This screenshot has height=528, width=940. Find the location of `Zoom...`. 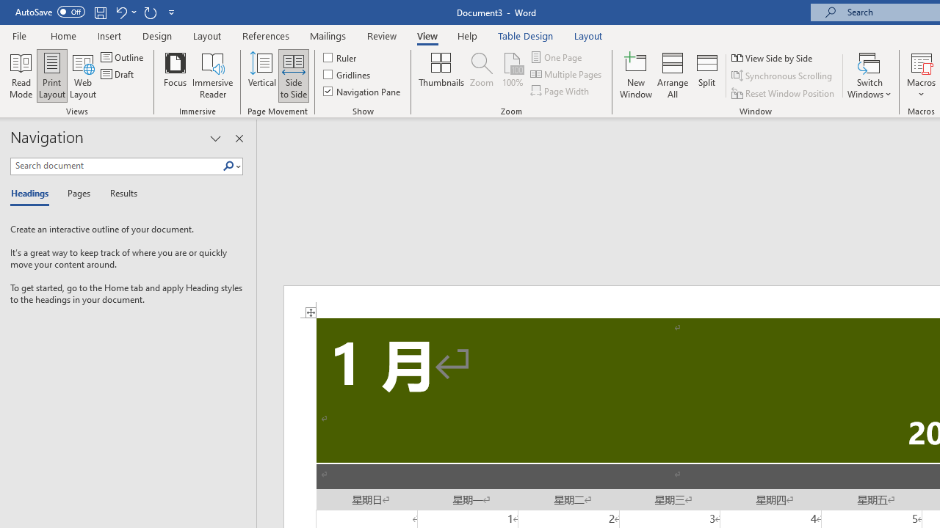

Zoom... is located at coordinates (482, 75).